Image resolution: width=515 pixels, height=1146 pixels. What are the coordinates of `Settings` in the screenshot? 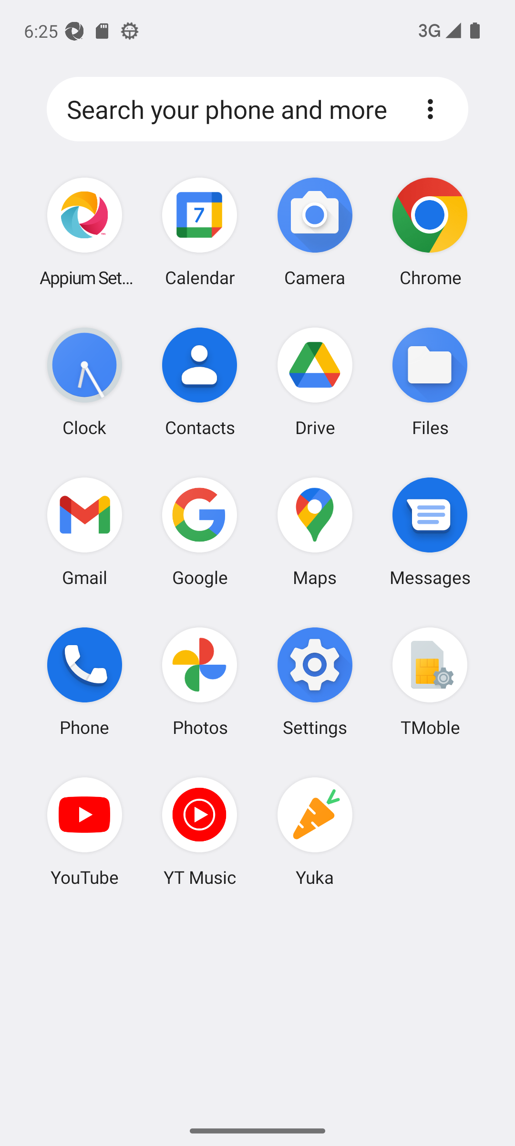 It's located at (315, 681).